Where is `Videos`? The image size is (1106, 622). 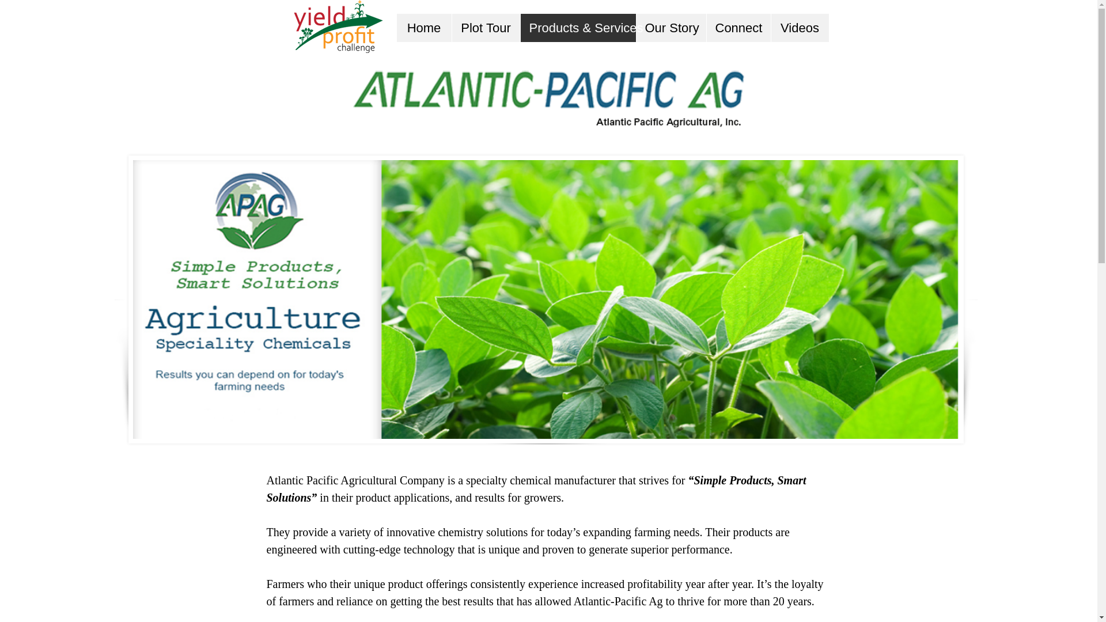 Videos is located at coordinates (800, 28).